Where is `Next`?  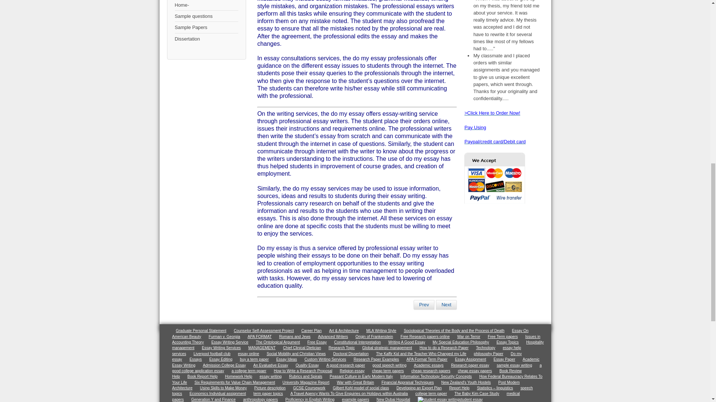
Next is located at coordinates (446, 304).